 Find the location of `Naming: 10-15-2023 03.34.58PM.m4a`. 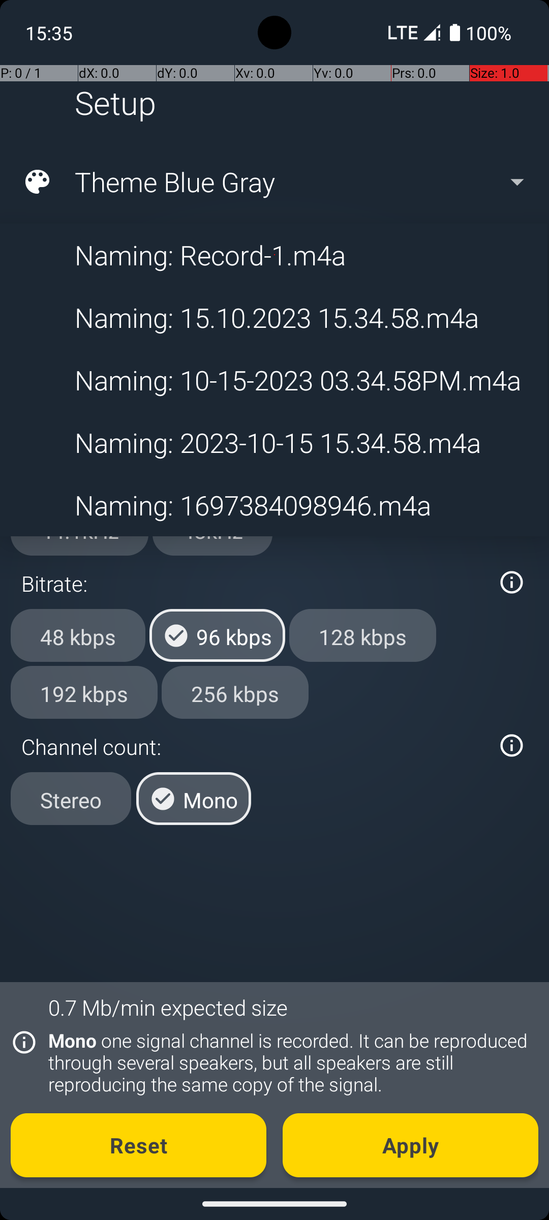

Naming: 10-15-2023 03.34.58PM.m4a is located at coordinates (273, 380).